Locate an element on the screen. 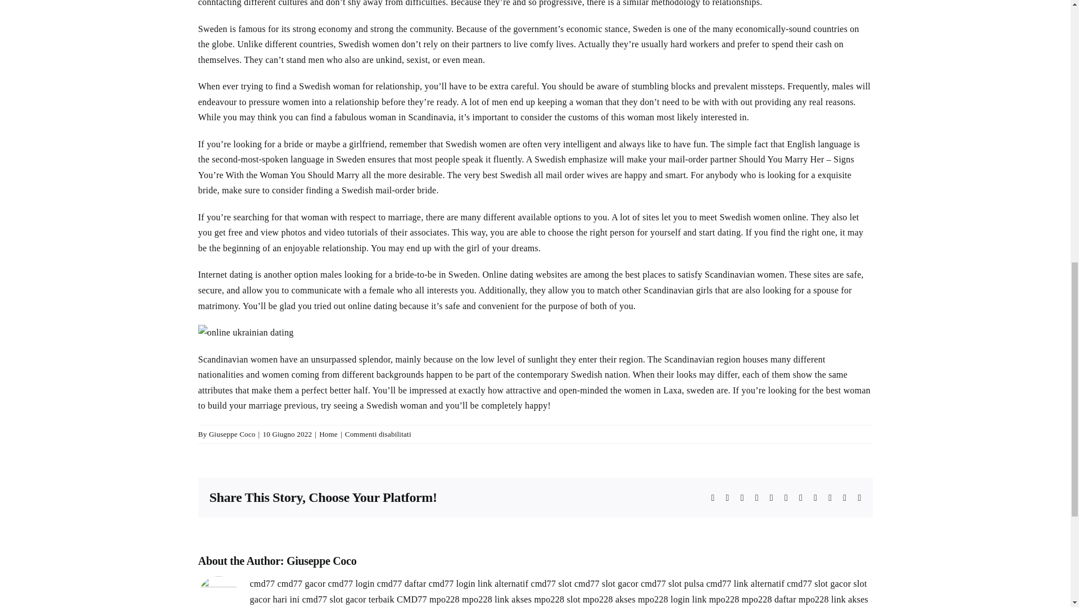 The image size is (1079, 607). WhatsApp is located at coordinates (772, 498).